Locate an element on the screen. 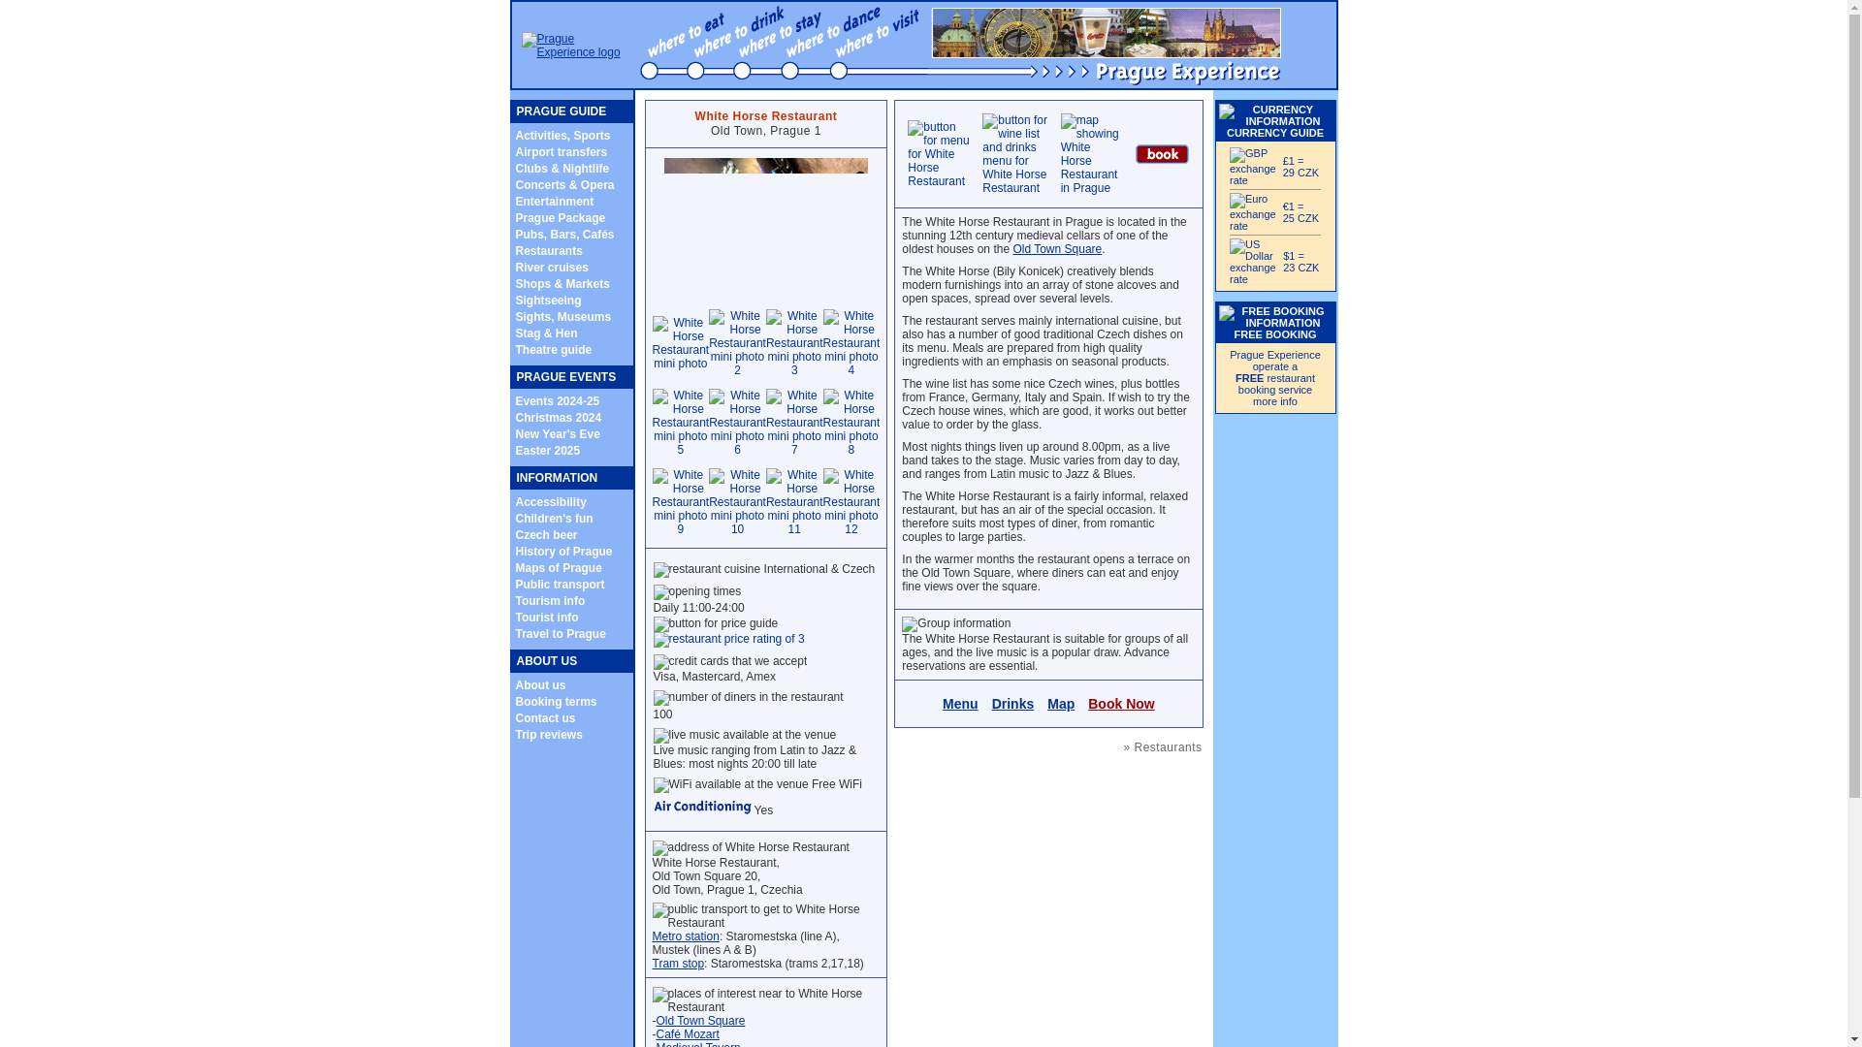  Maps of Prague is located at coordinates (559, 566).